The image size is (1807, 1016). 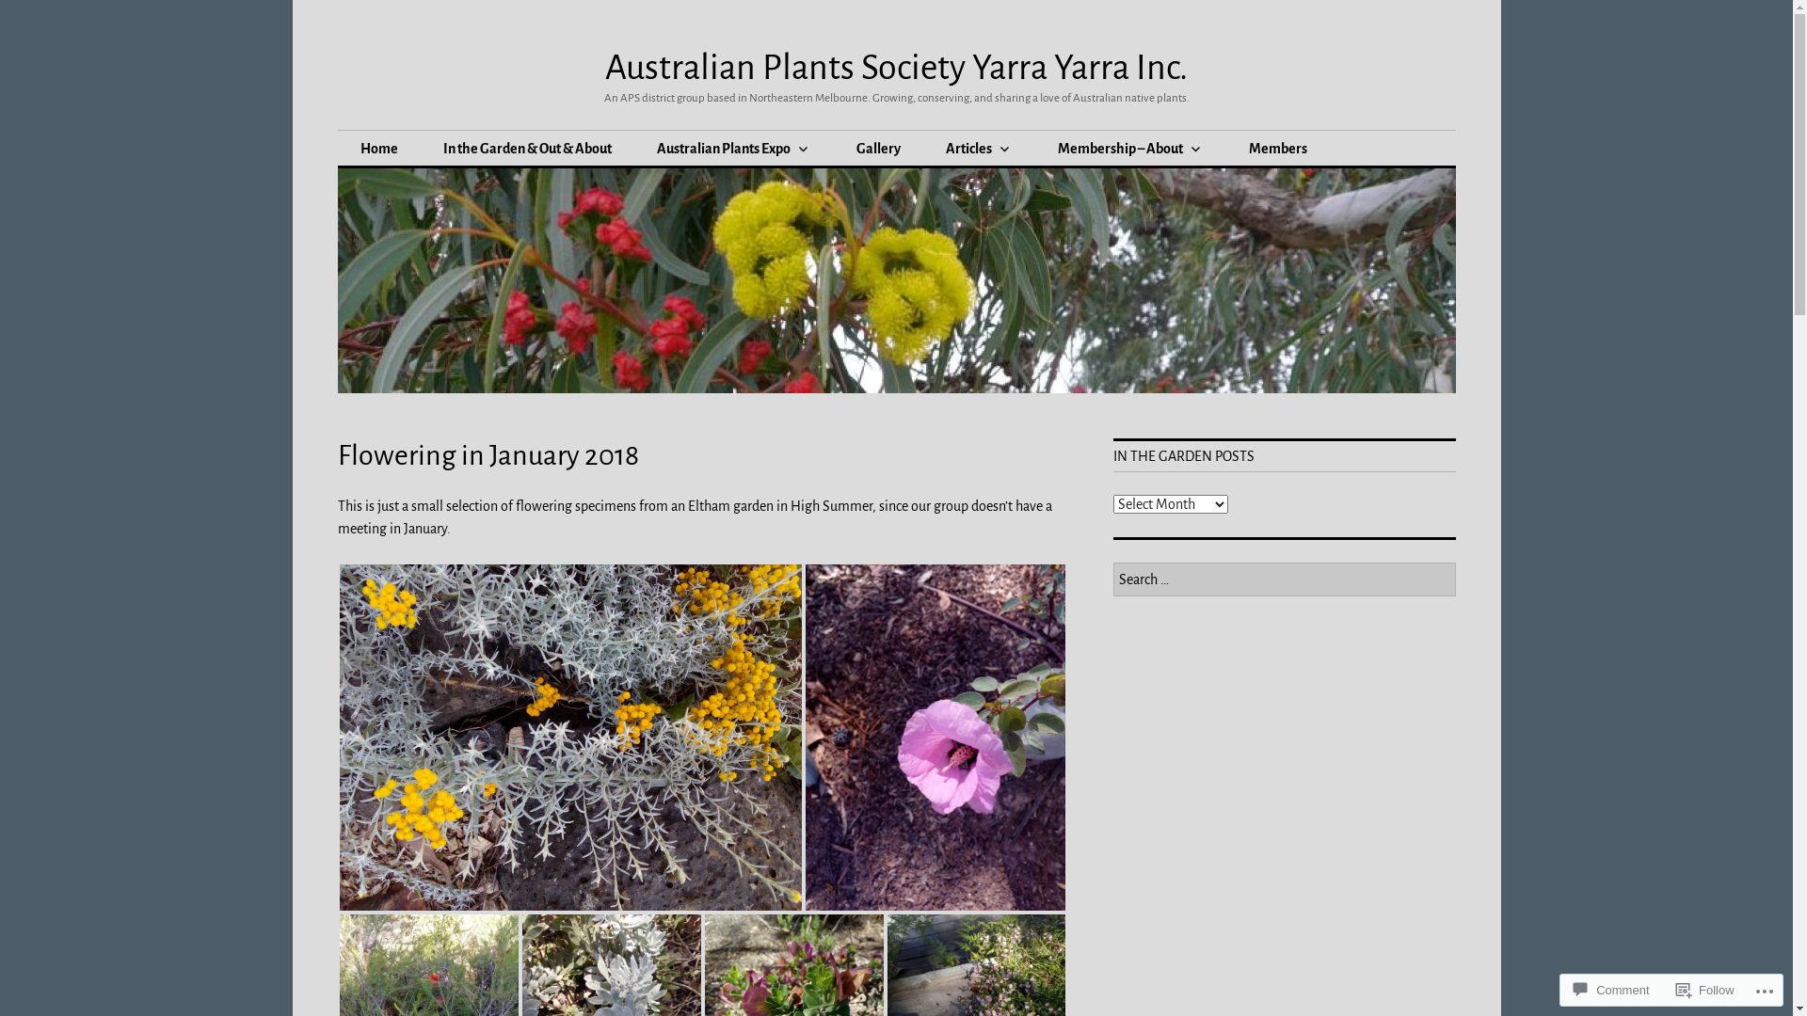 I want to click on Chrysocephalum semipapposum, so click(x=570, y=738).